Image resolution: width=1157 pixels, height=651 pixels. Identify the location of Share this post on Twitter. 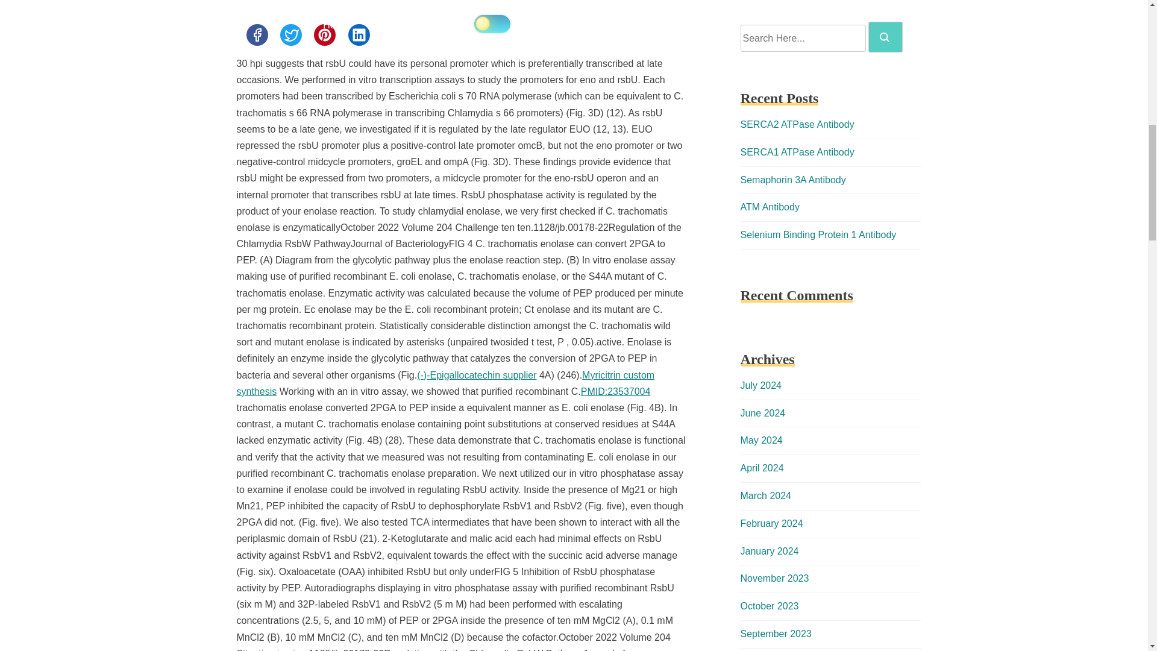
(290, 34).